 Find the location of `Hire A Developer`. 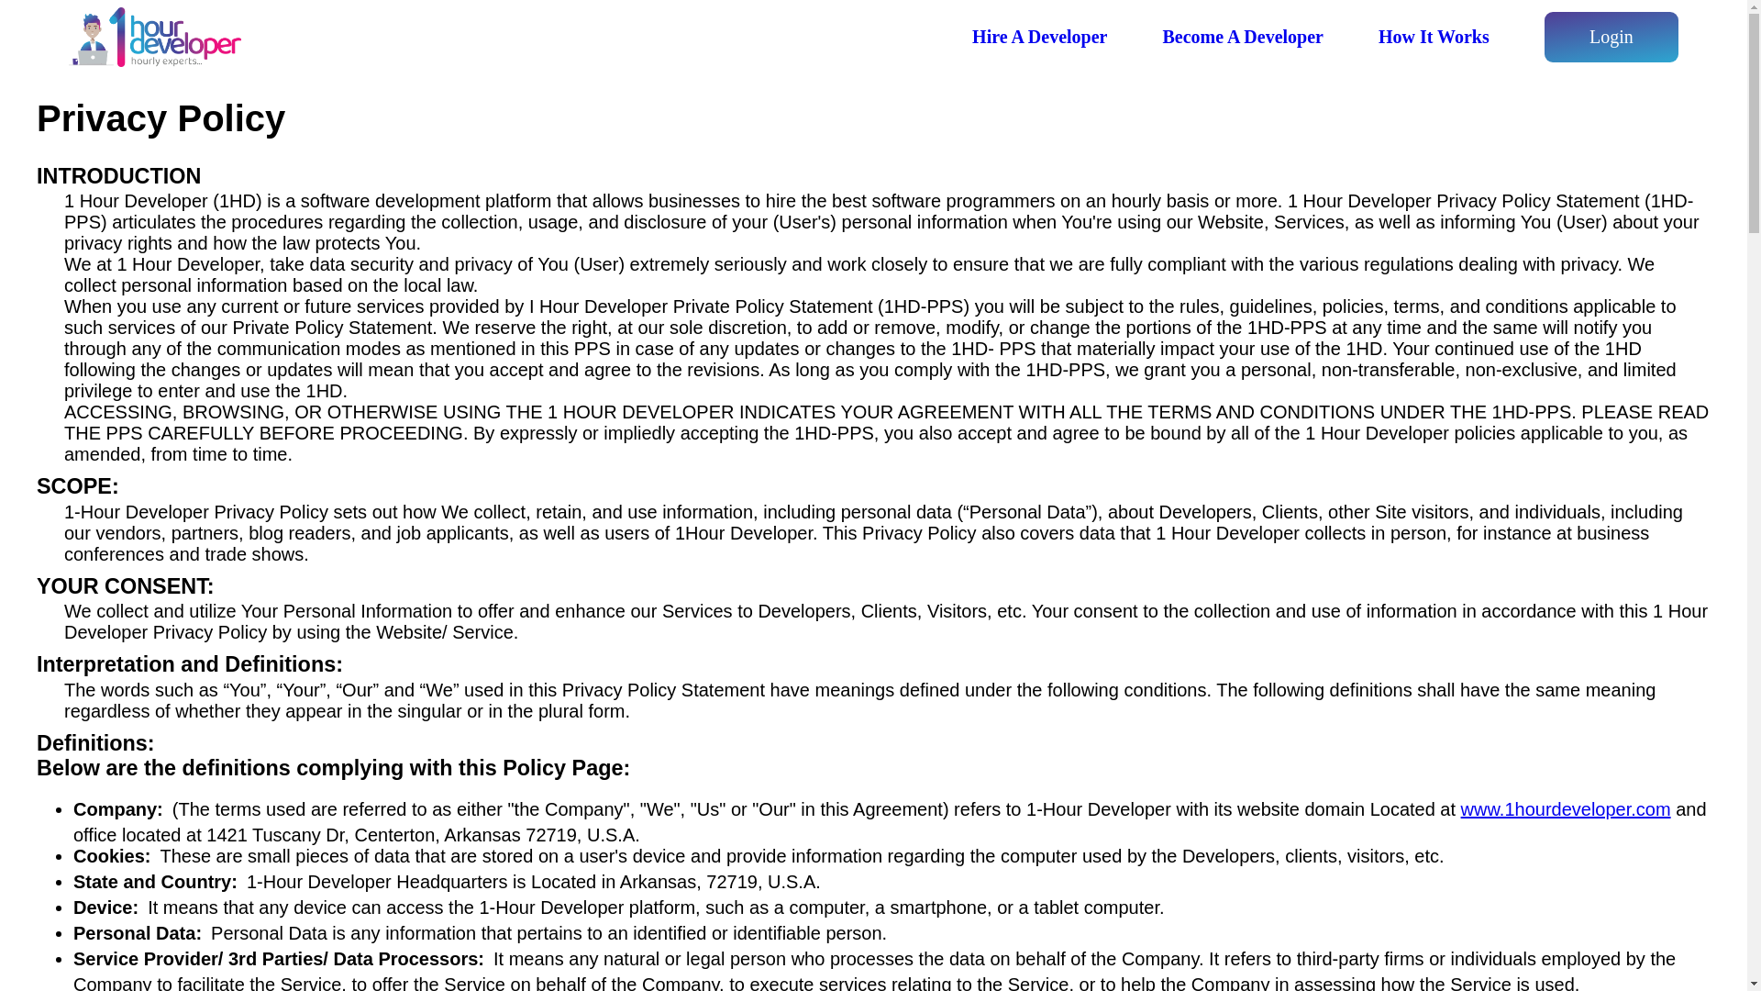

Hire A Developer is located at coordinates (1040, 36).